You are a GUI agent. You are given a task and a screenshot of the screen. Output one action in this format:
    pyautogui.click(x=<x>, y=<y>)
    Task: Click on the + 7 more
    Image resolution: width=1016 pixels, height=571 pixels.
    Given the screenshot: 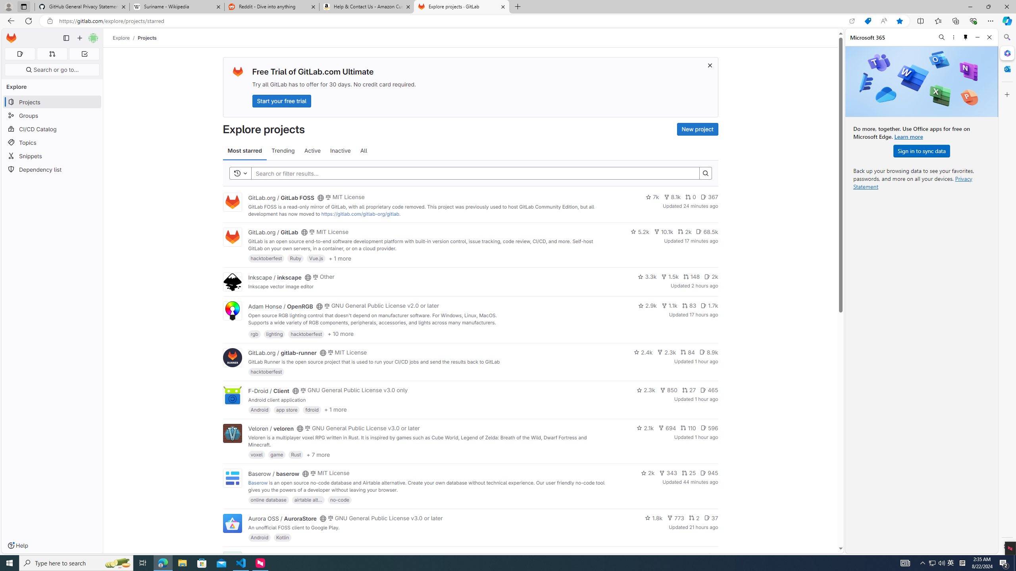 What is the action you would take?
    pyautogui.click(x=318, y=454)
    